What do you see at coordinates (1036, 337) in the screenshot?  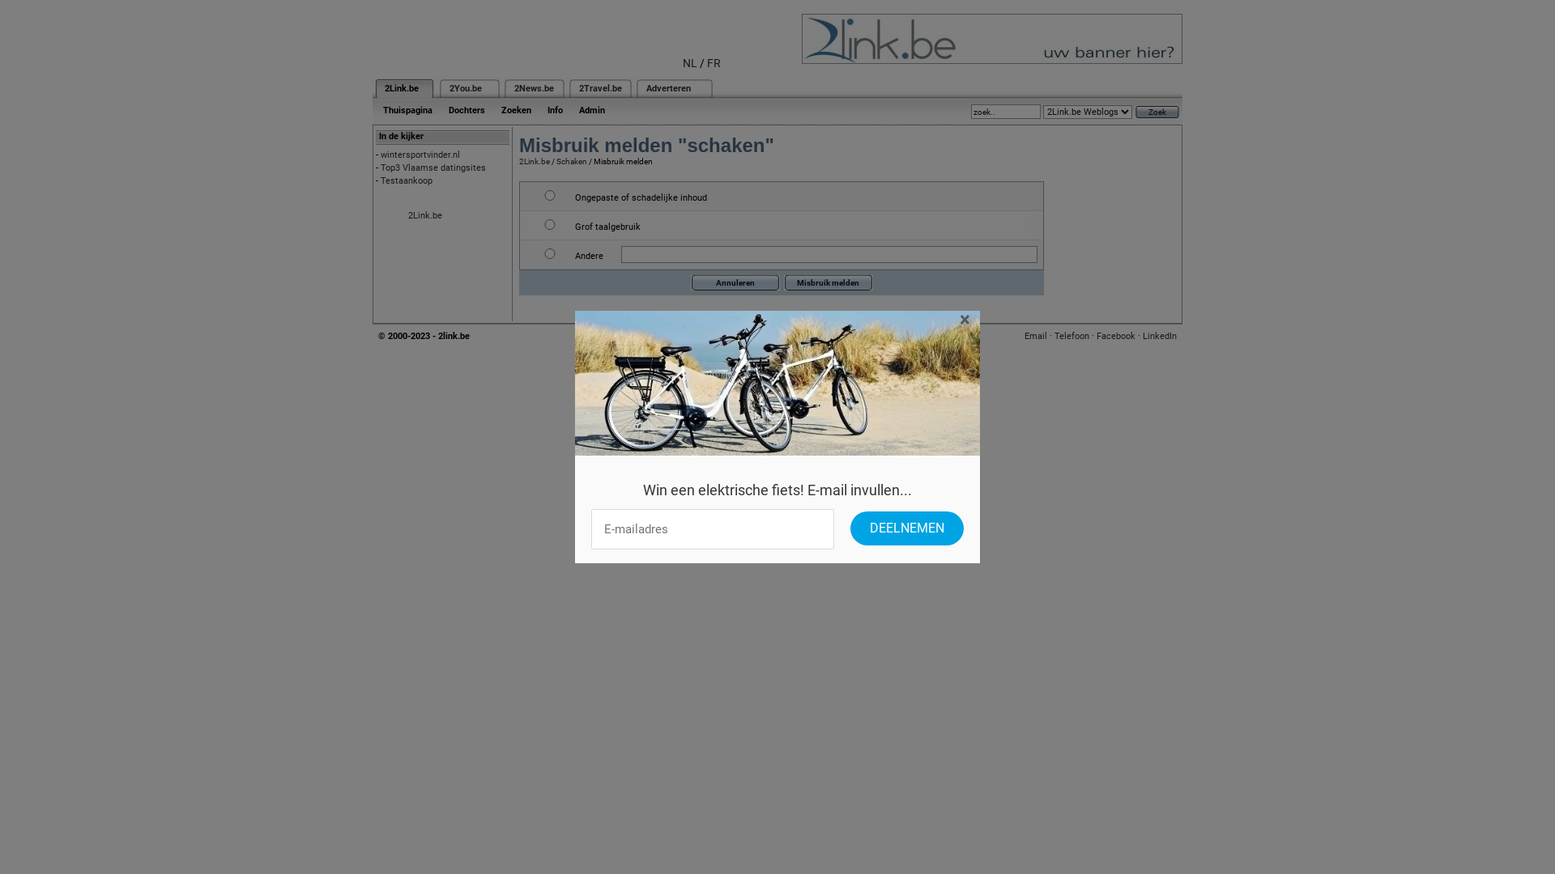 I see `Email` at bounding box center [1036, 337].